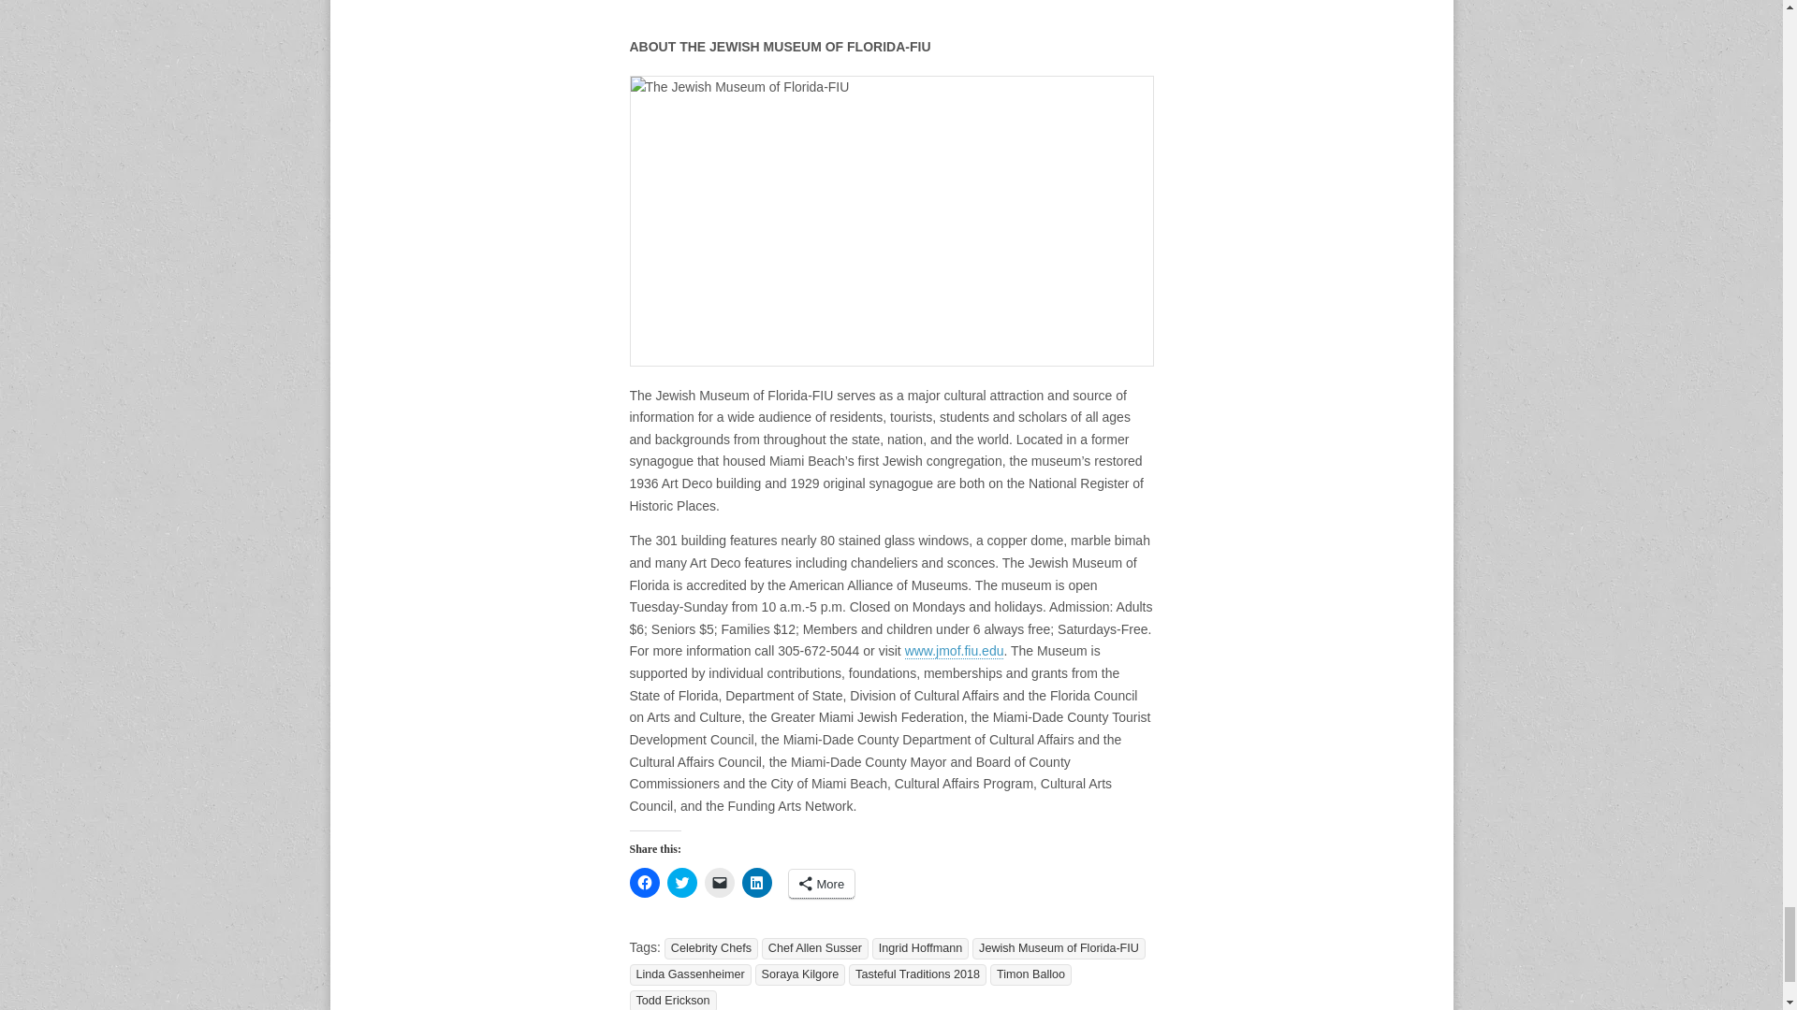  What do you see at coordinates (711, 948) in the screenshot?
I see `Celebrity Chefs` at bounding box center [711, 948].